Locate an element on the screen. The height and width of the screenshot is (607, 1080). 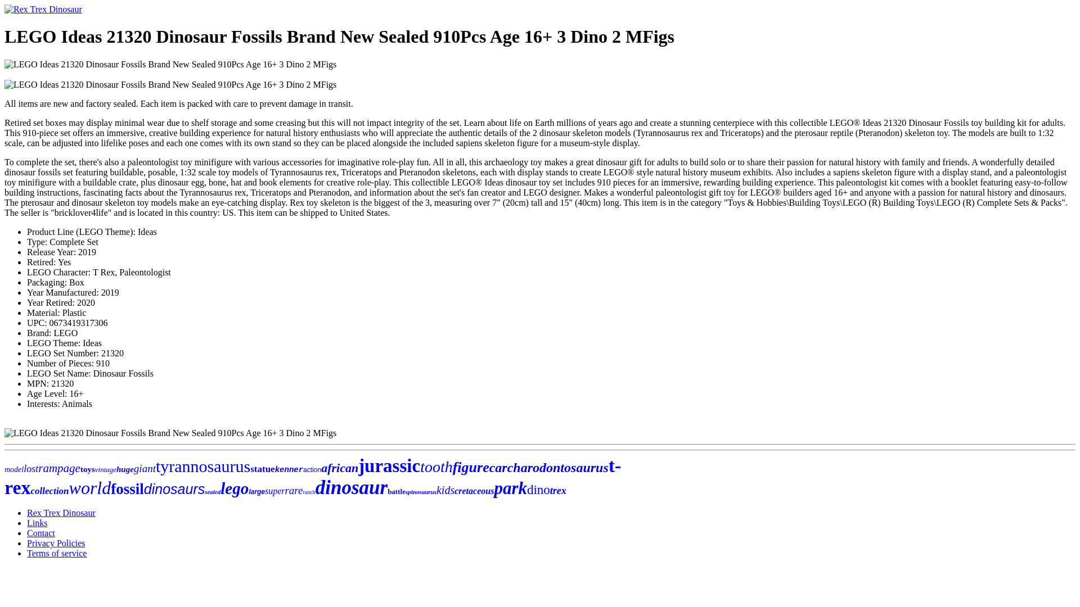
toys is located at coordinates (87, 469).